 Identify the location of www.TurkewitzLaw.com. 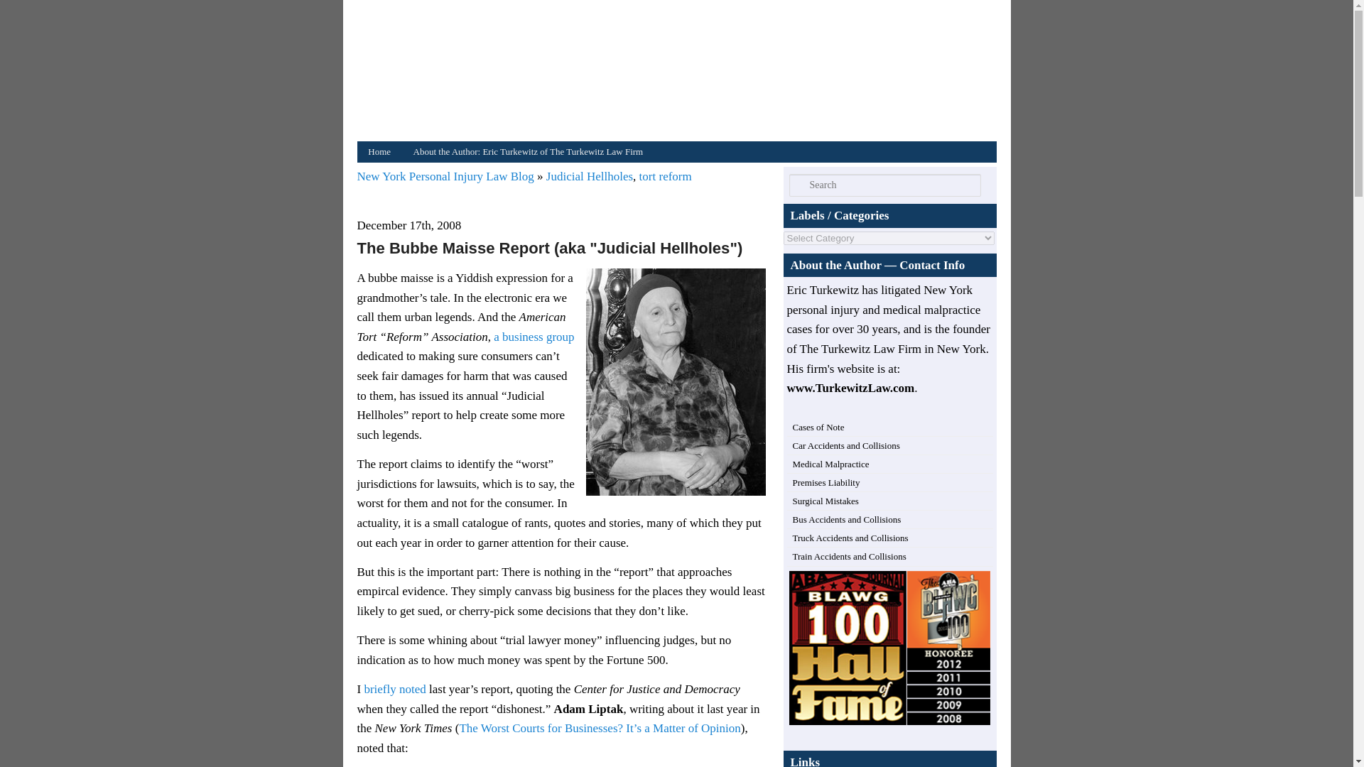
(851, 388).